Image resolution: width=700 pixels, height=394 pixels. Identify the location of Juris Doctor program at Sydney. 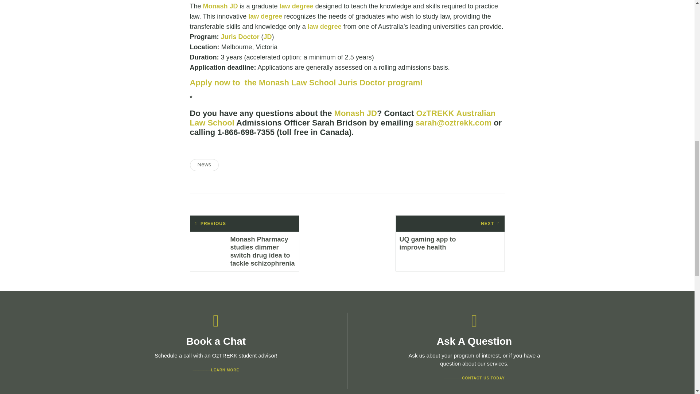
(240, 36).